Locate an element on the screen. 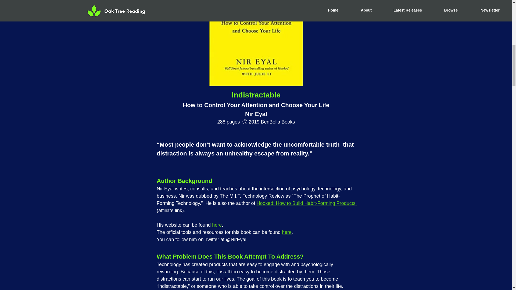 The width and height of the screenshot is (516, 290). here is located at coordinates (217, 225).